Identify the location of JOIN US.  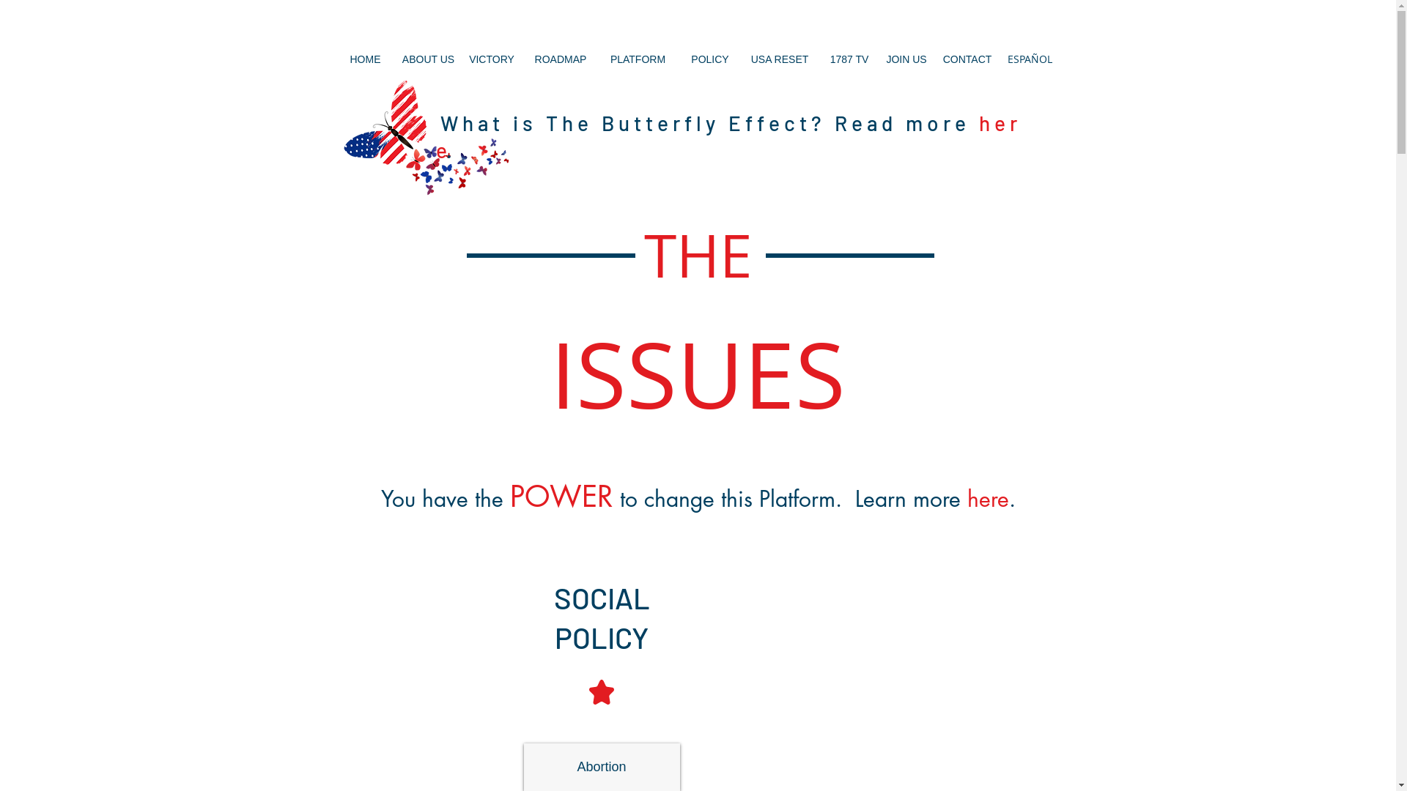
(906, 59).